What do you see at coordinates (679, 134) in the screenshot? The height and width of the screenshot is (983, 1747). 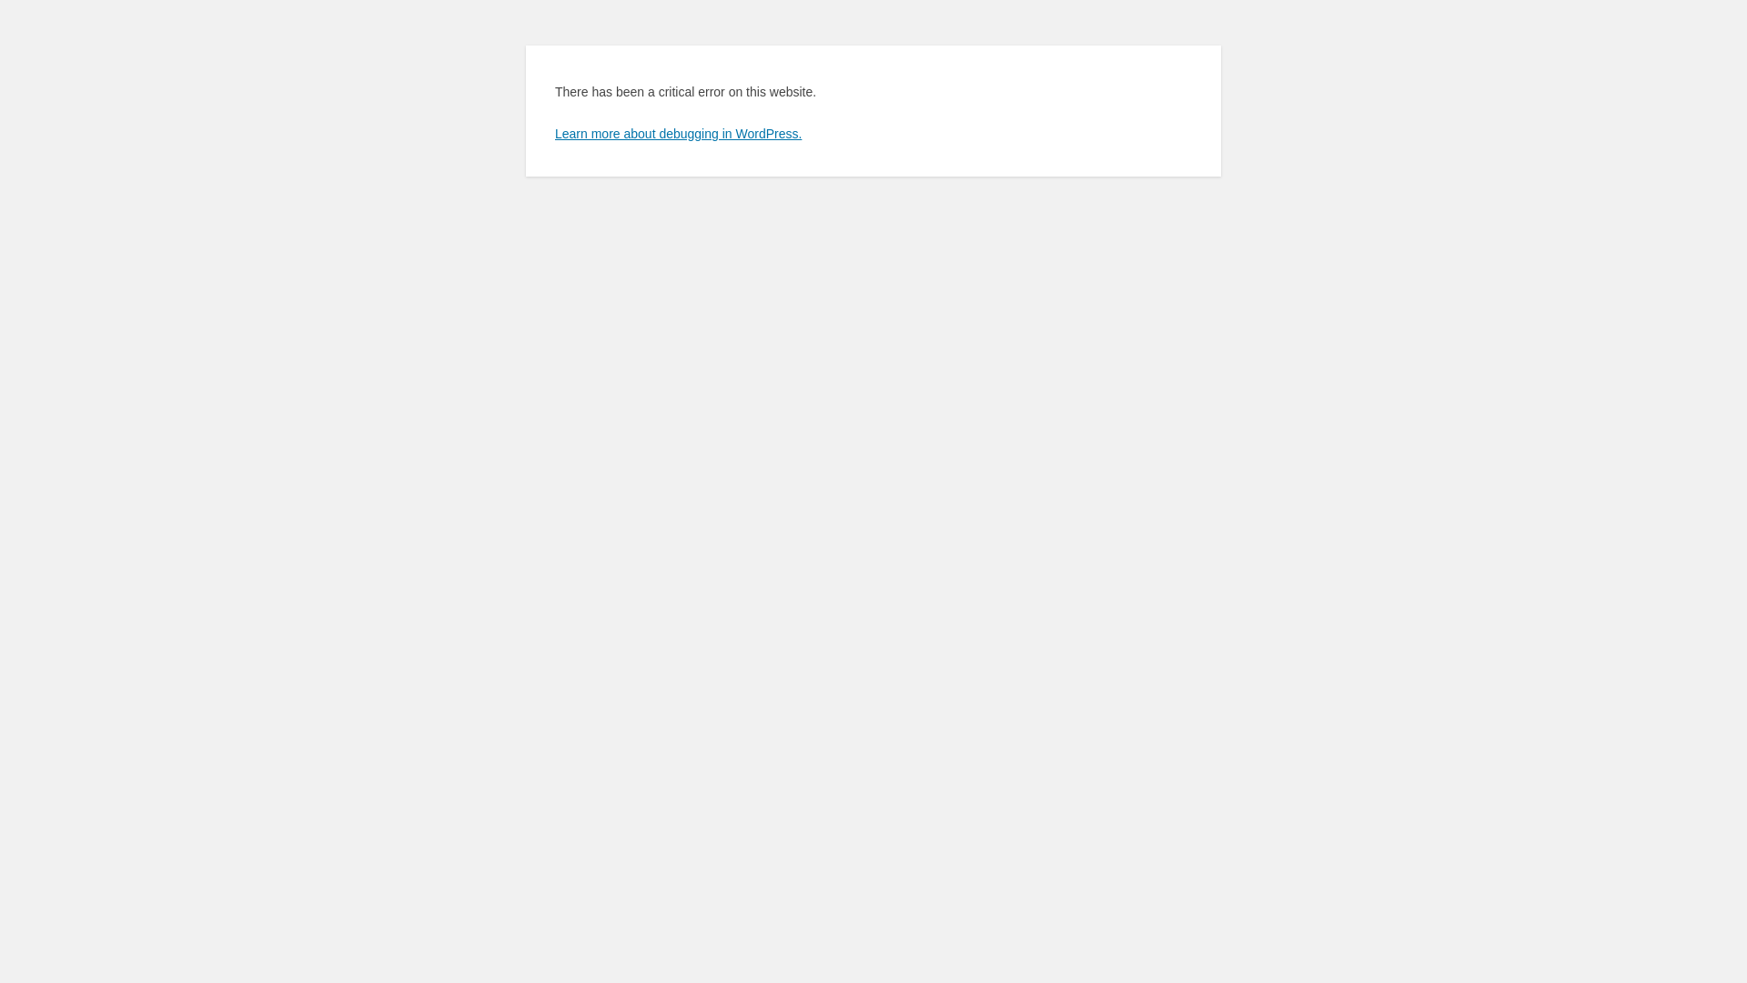 I see `Learn more about debugging in WordPress.` at bounding box center [679, 134].